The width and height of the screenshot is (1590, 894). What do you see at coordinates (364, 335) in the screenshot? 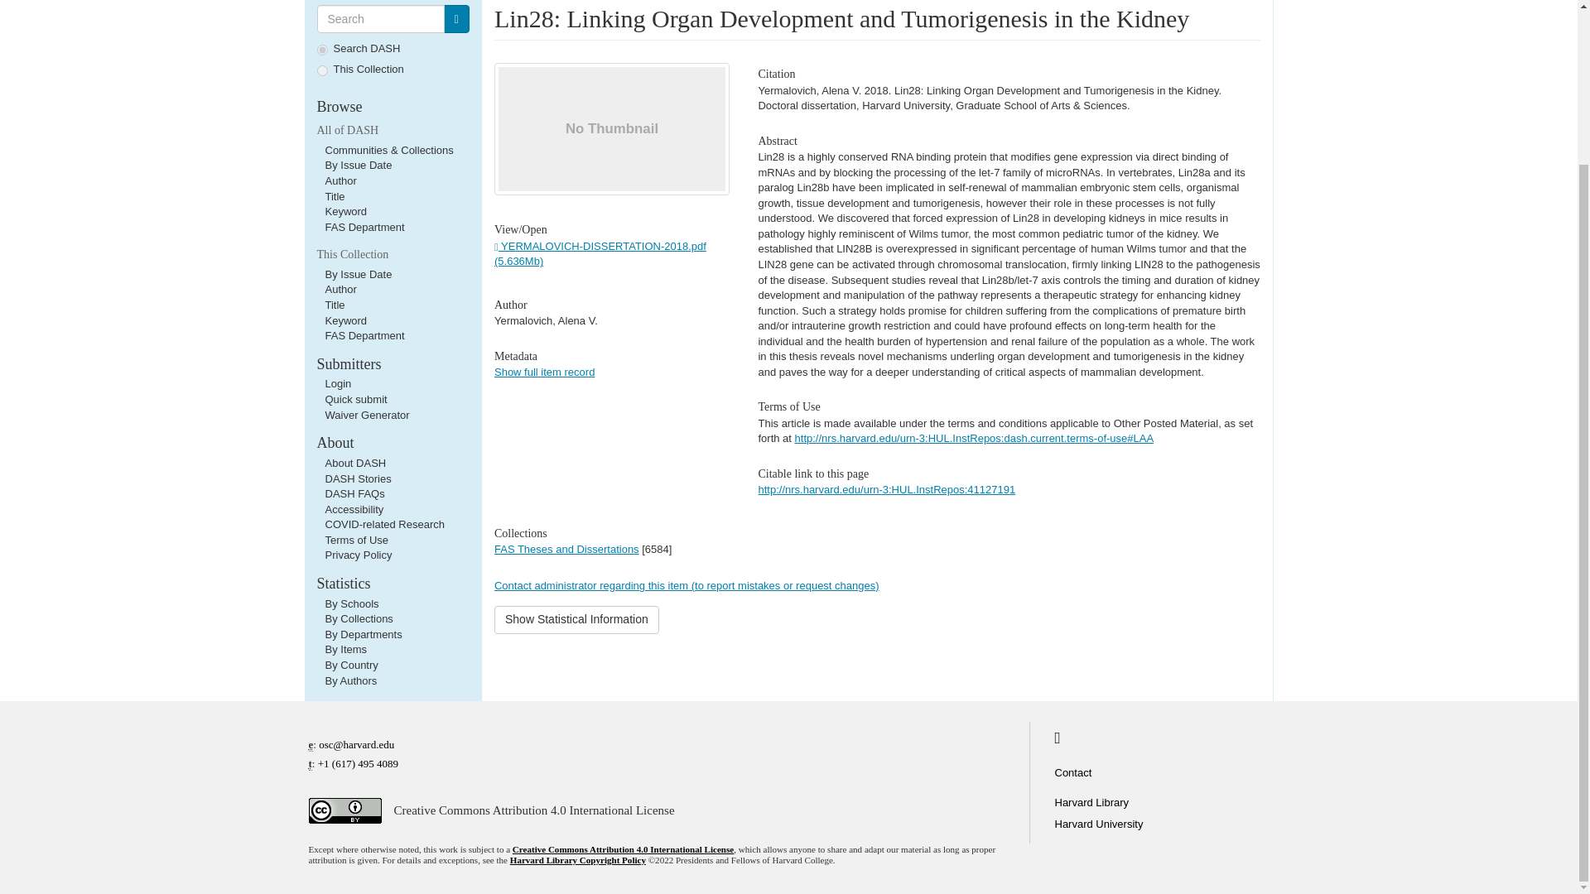
I see `FAS Department` at bounding box center [364, 335].